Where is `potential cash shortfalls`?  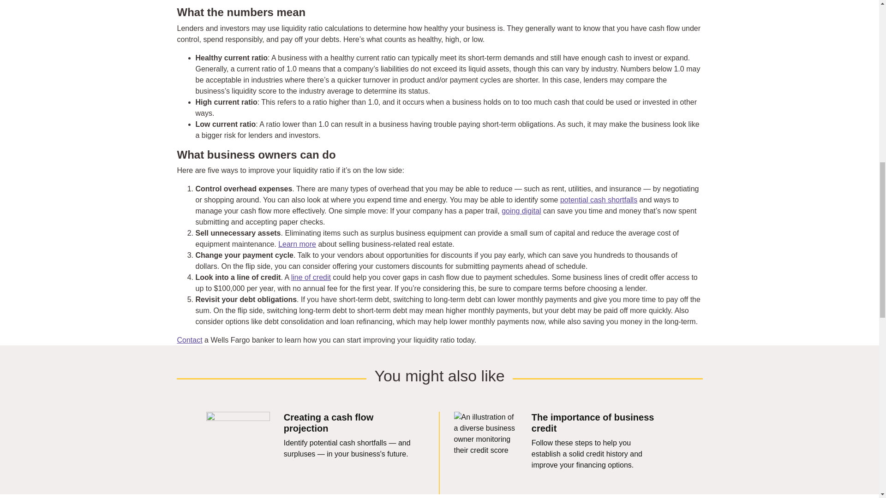
potential cash shortfalls is located at coordinates (598, 200).